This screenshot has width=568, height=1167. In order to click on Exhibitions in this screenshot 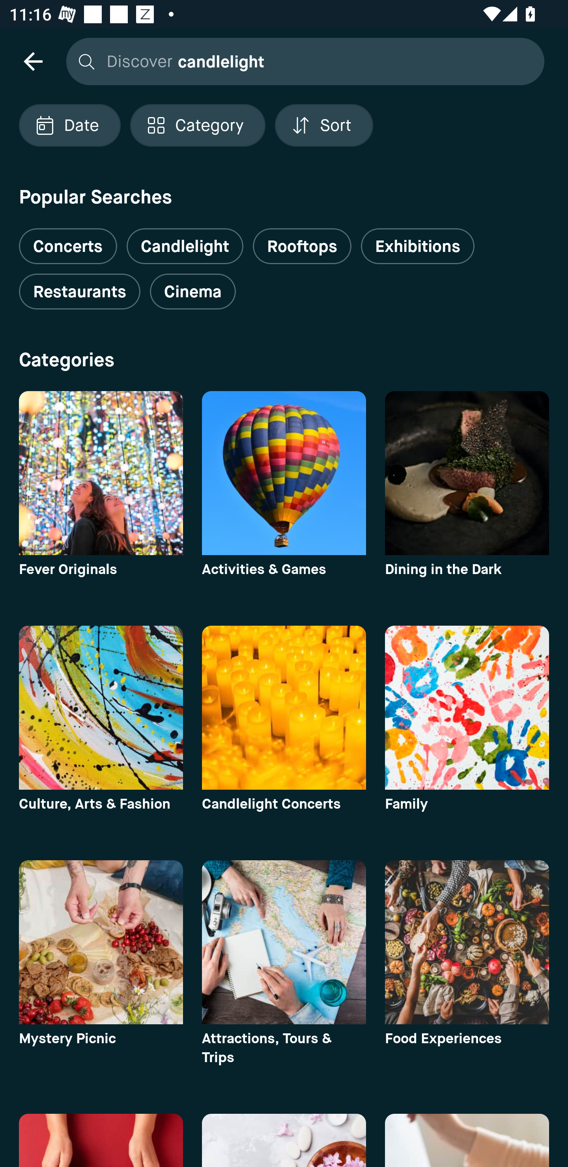, I will do `click(417, 246)`.